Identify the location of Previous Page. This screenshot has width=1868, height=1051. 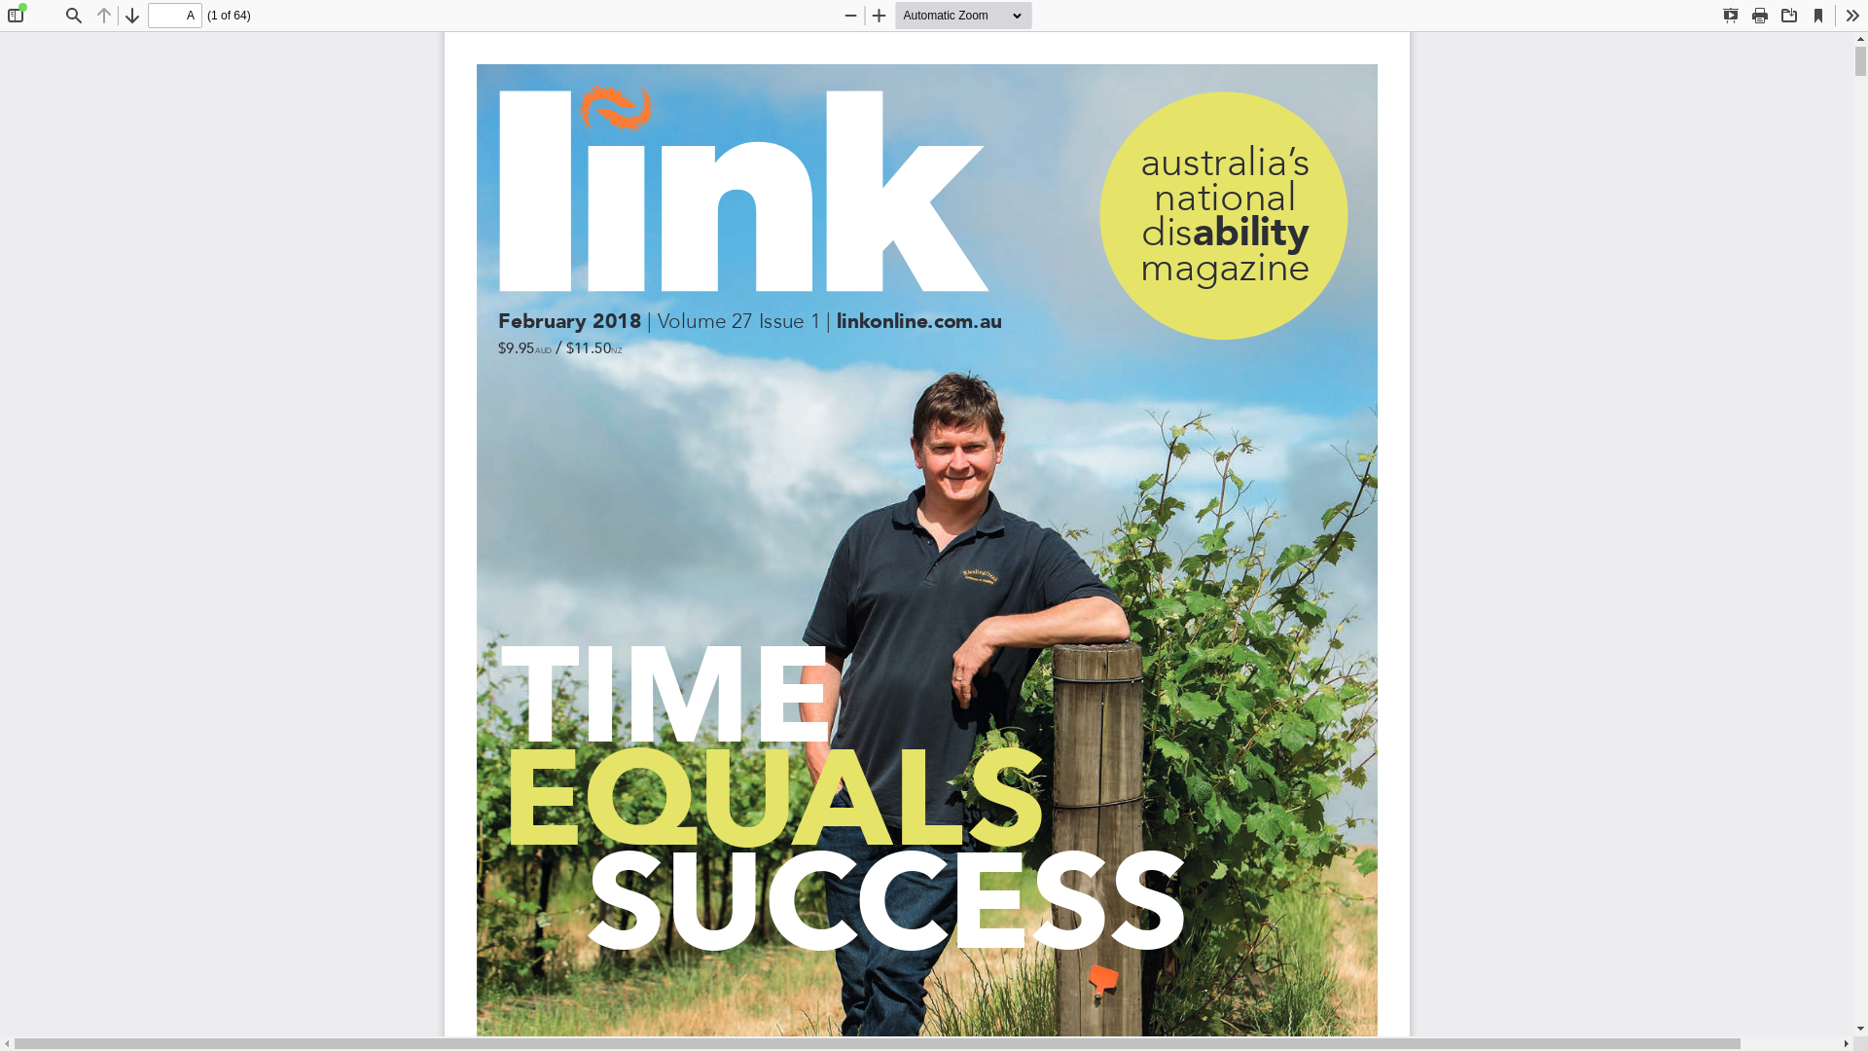
(104, 16).